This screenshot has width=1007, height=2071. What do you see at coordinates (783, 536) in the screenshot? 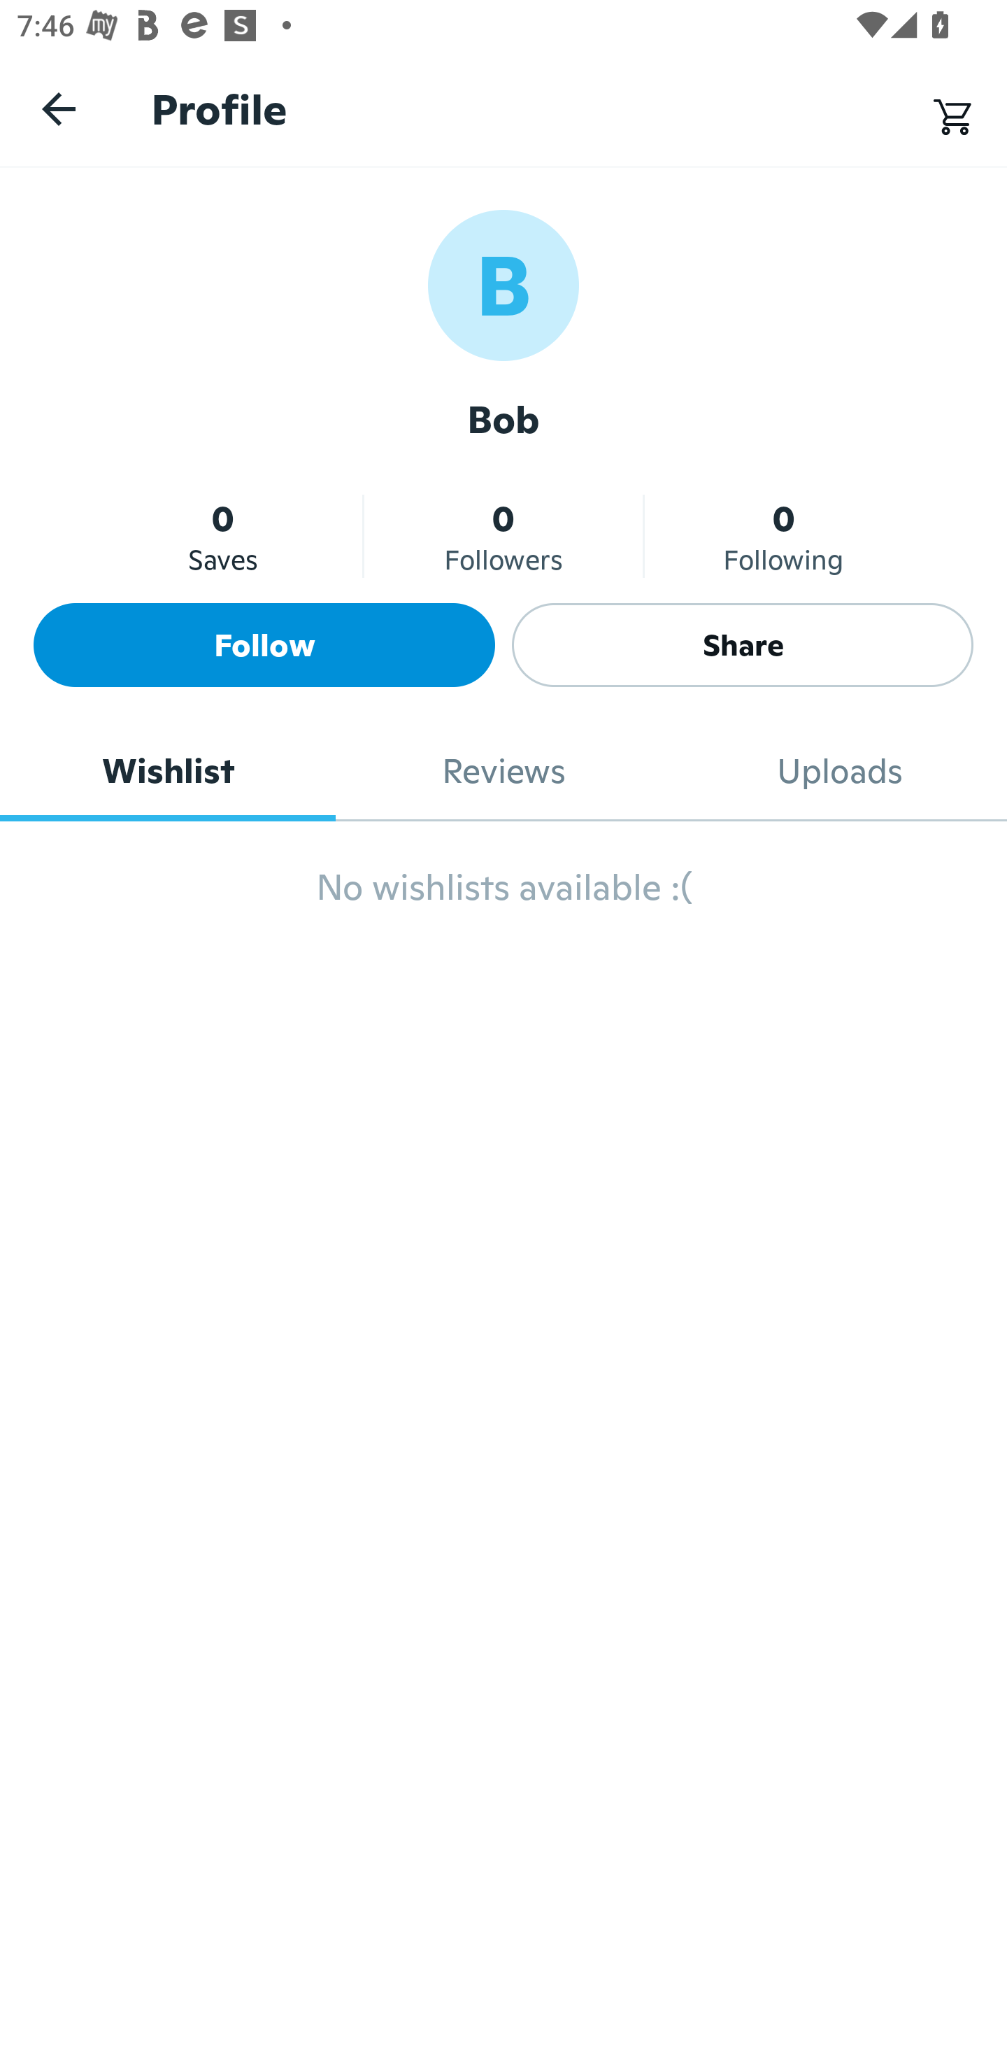
I see `0 Following` at bounding box center [783, 536].